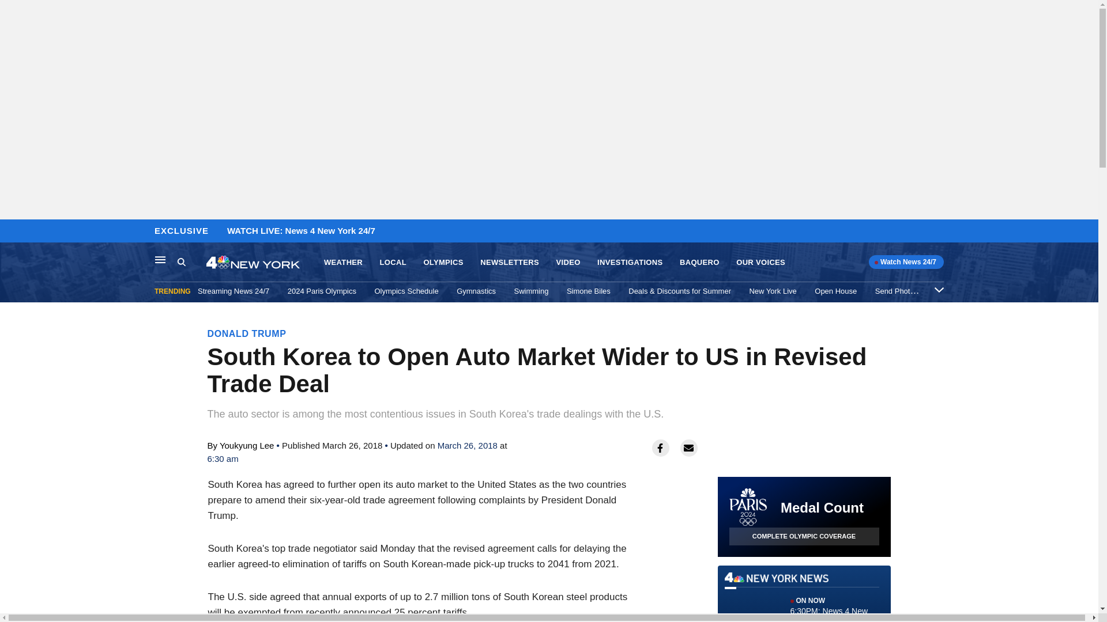  Describe the element at coordinates (630, 263) in the screenshot. I see `INVESTIGATIONS` at that location.